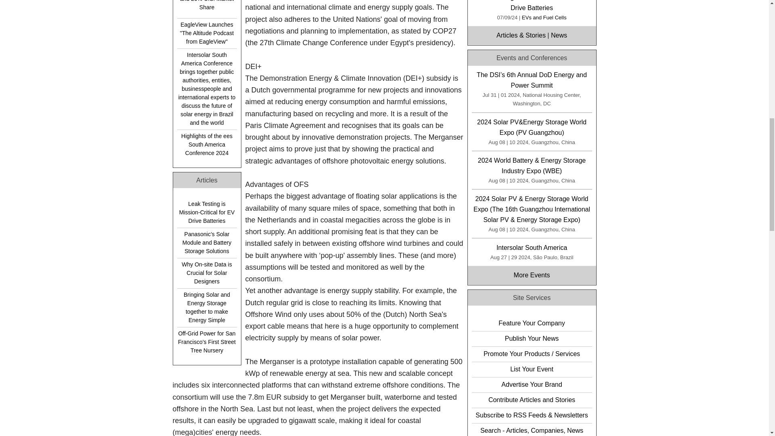 The image size is (775, 436). I want to click on Leak Testing is Mission-Critical for EV Drive Batteries, so click(206, 212).